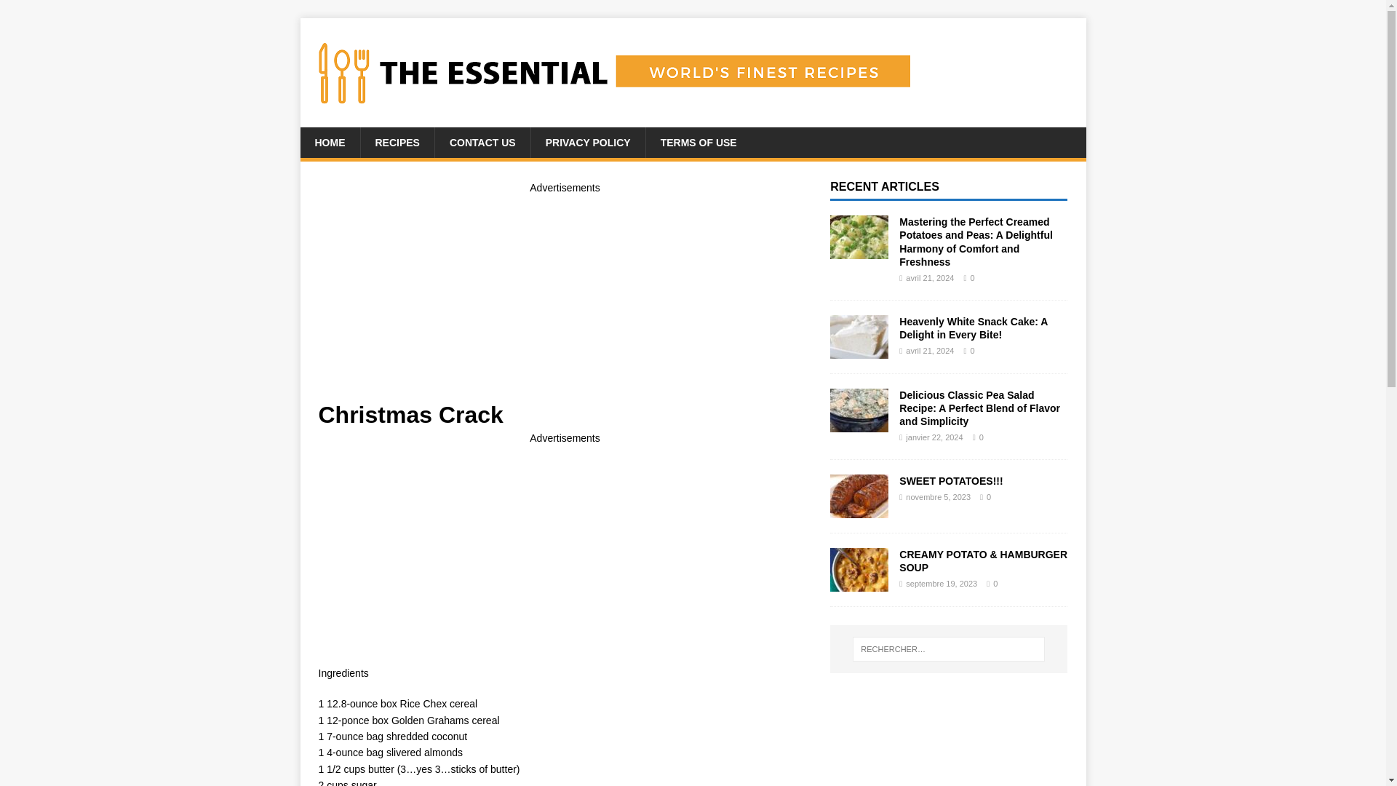  Describe the element at coordinates (588, 143) in the screenshot. I see `PRIVACY POLICY` at that location.